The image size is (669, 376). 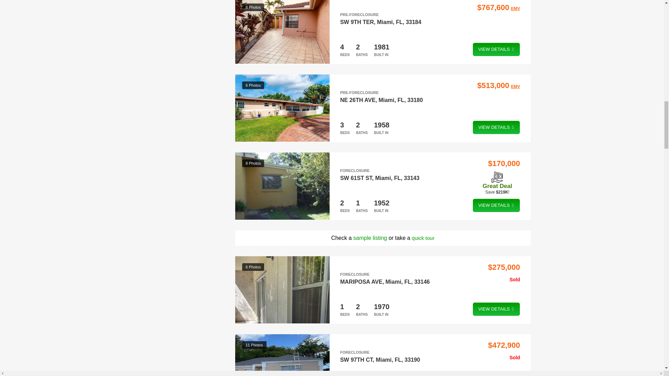 What do you see at coordinates (370, 237) in the screenshot?
I see `Sample Listing` at bounding box center [370, 237].